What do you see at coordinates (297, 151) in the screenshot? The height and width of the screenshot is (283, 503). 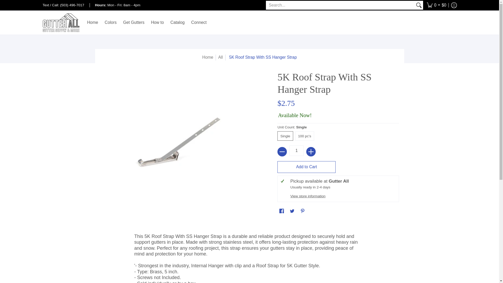 I see `1` at bounding box center [297, 151].